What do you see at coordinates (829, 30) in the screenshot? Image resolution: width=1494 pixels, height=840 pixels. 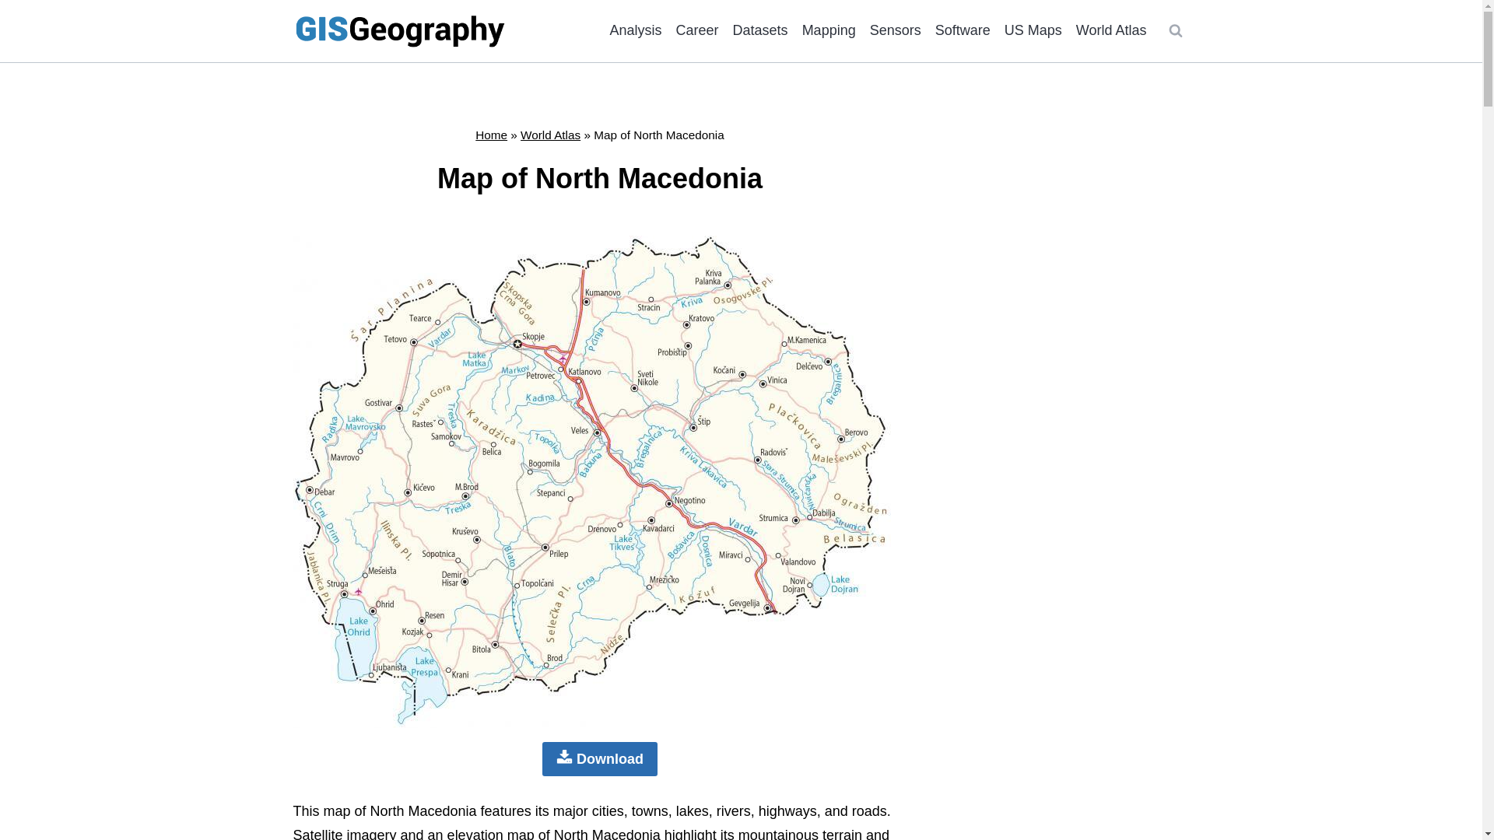 I see `Mapping` at bounding box center [829, 30].